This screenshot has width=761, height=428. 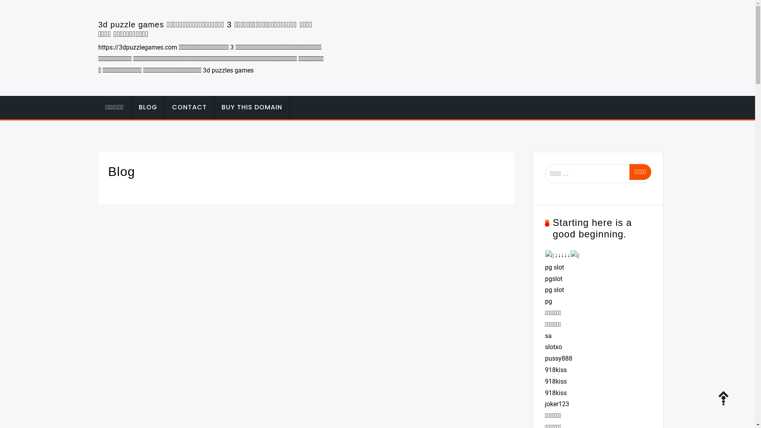 I want to click on 918kiss, so click(x=556, y=393).